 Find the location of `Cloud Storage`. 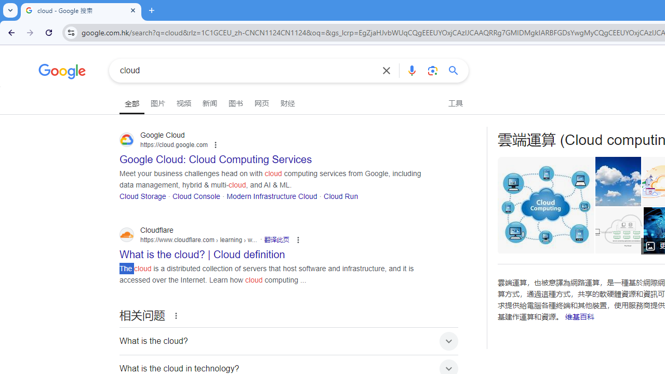

Cloud Storage is located at coordinates (143, 195).